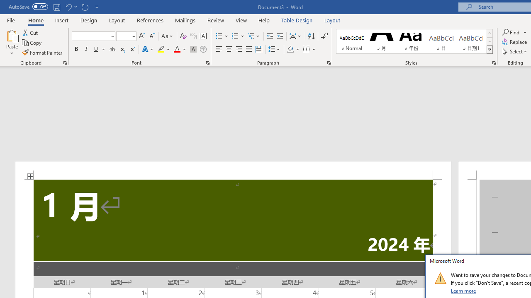 This screenshot has height=298, width=531. What do you see at coordinates (76, 50) in the screenshot?
I see `Bold` at bounding box center [76, 50].